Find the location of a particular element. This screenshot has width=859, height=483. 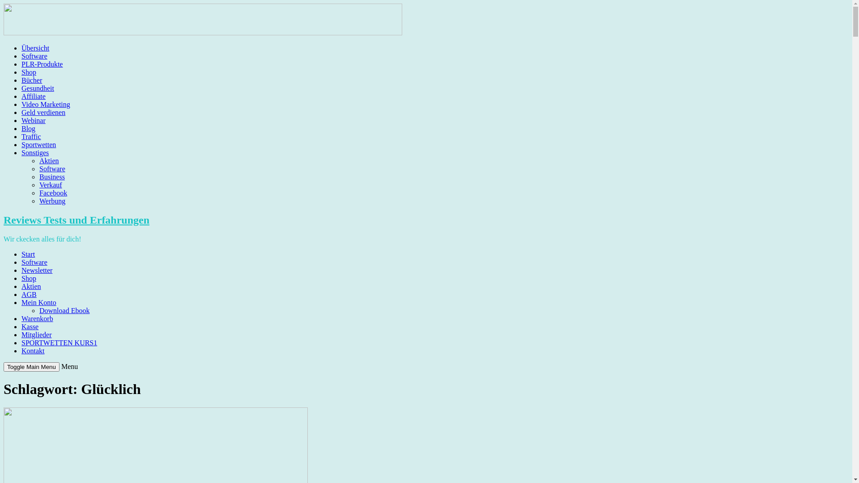

SPORTWETTEN KURS1 is located at coordinates (59, 343).